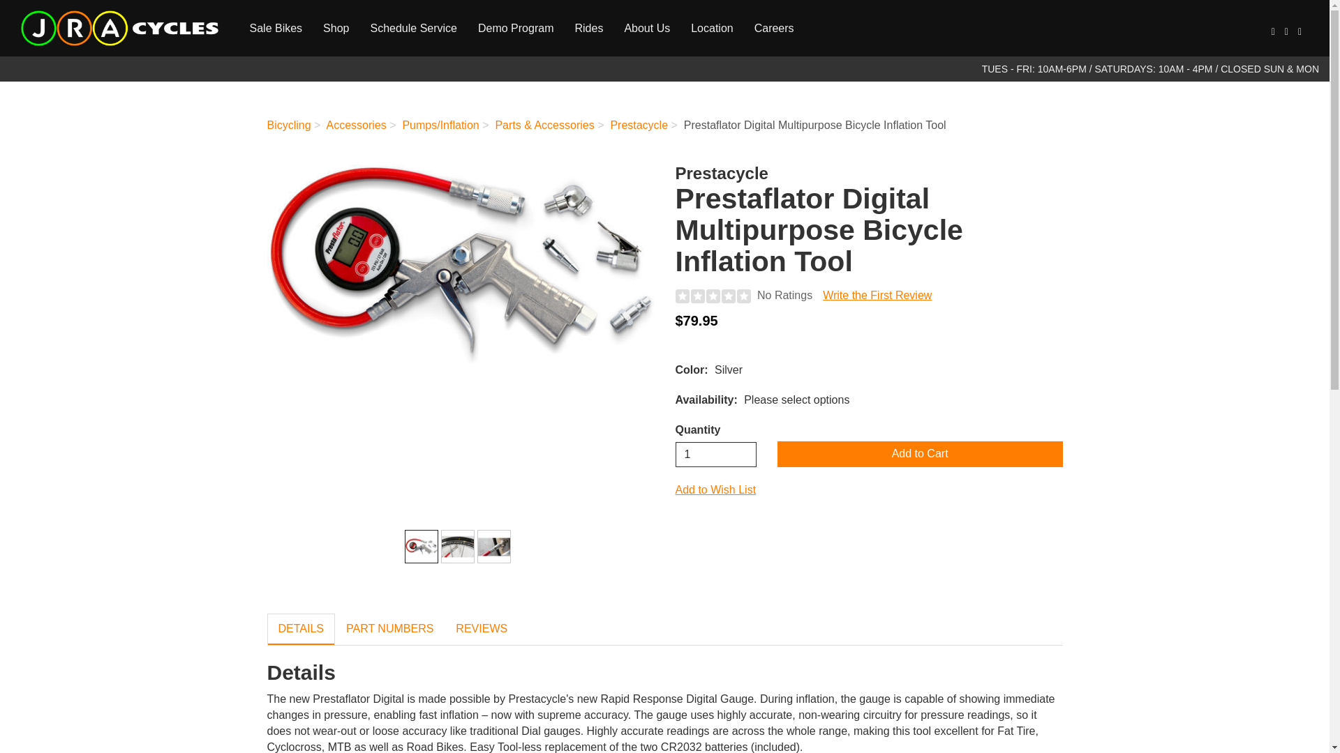 Image resolution: width=1340 pixels, height=753 pixels. What do you see at coordinates (716, 454) in the screenshot?
I see `1` at bounding box center [716, 454].